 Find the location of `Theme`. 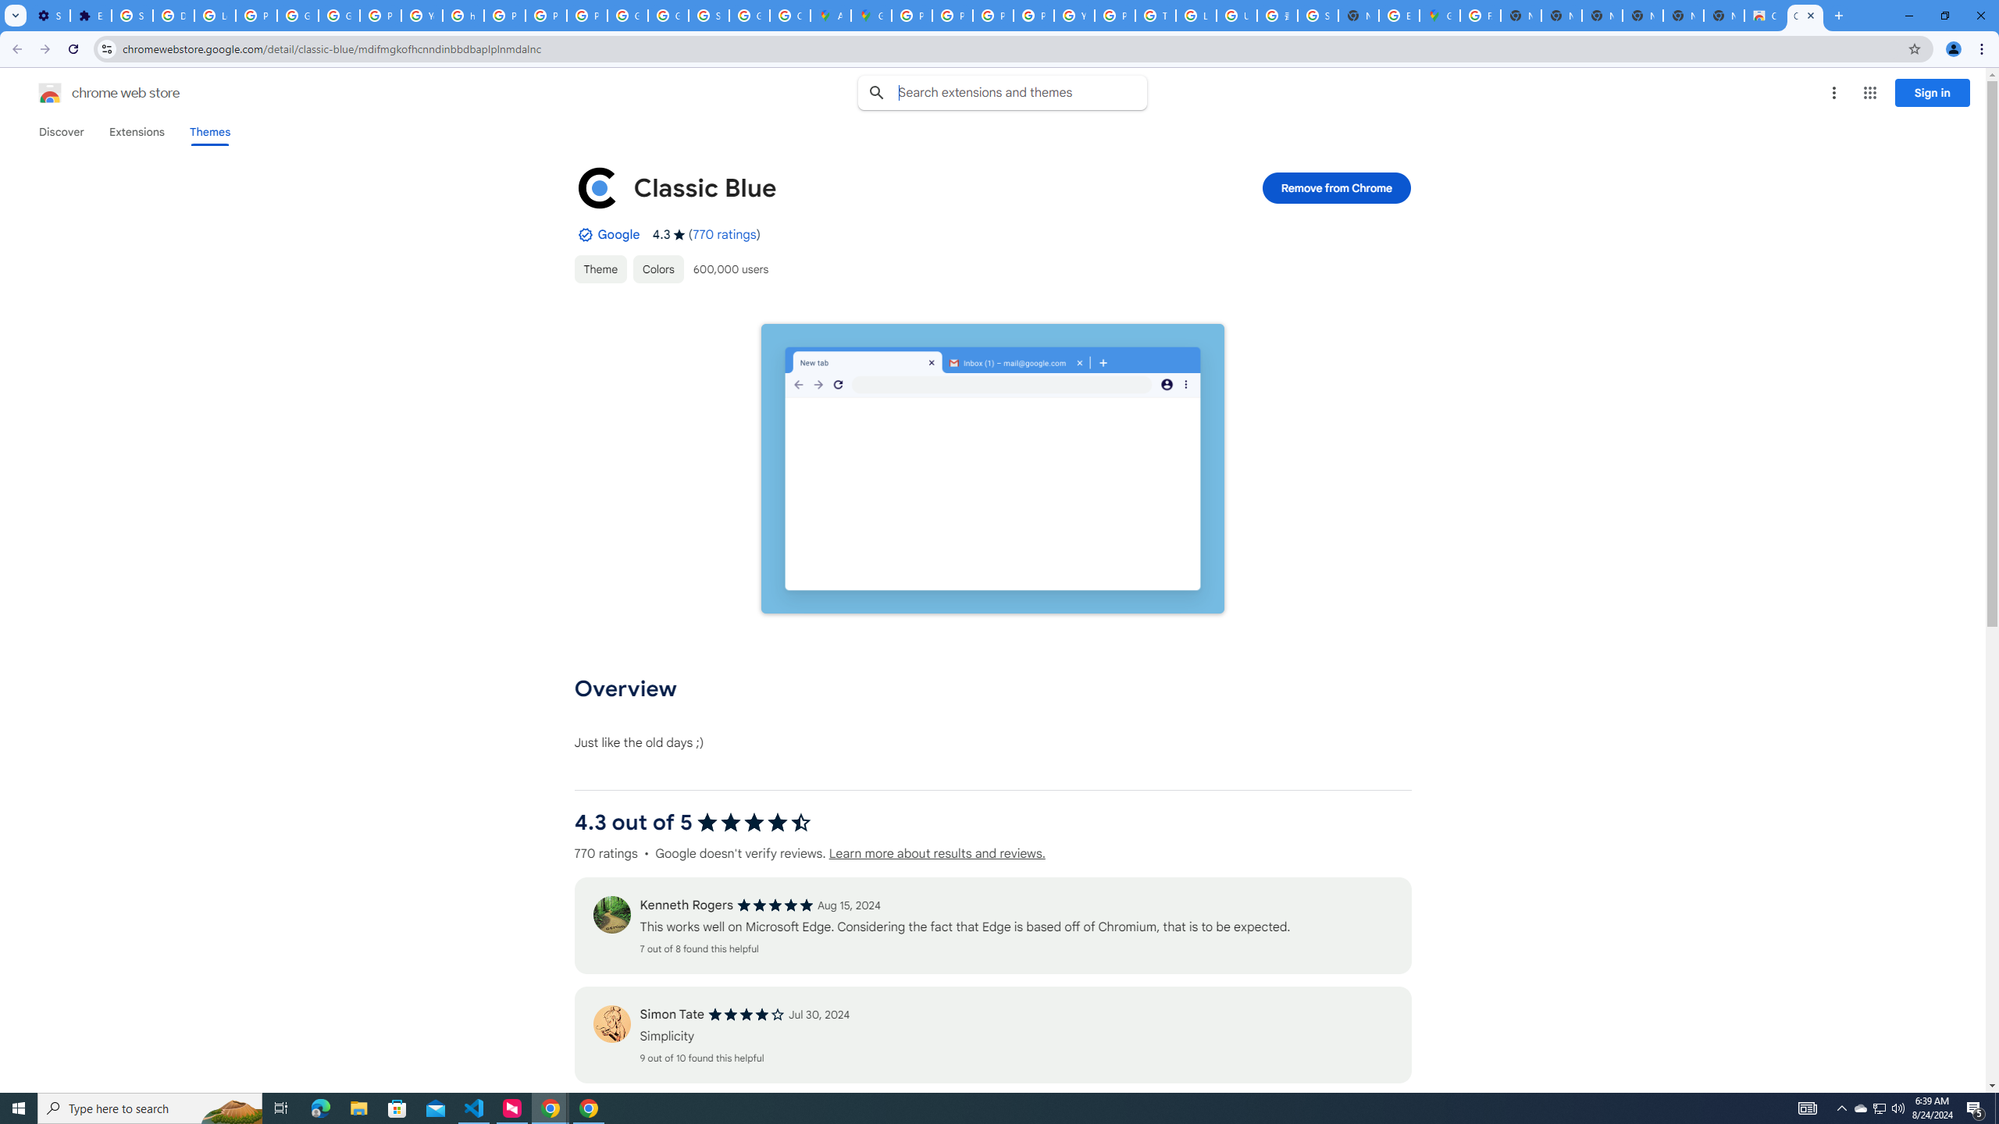

Theme is located at coordinates (600, 269).